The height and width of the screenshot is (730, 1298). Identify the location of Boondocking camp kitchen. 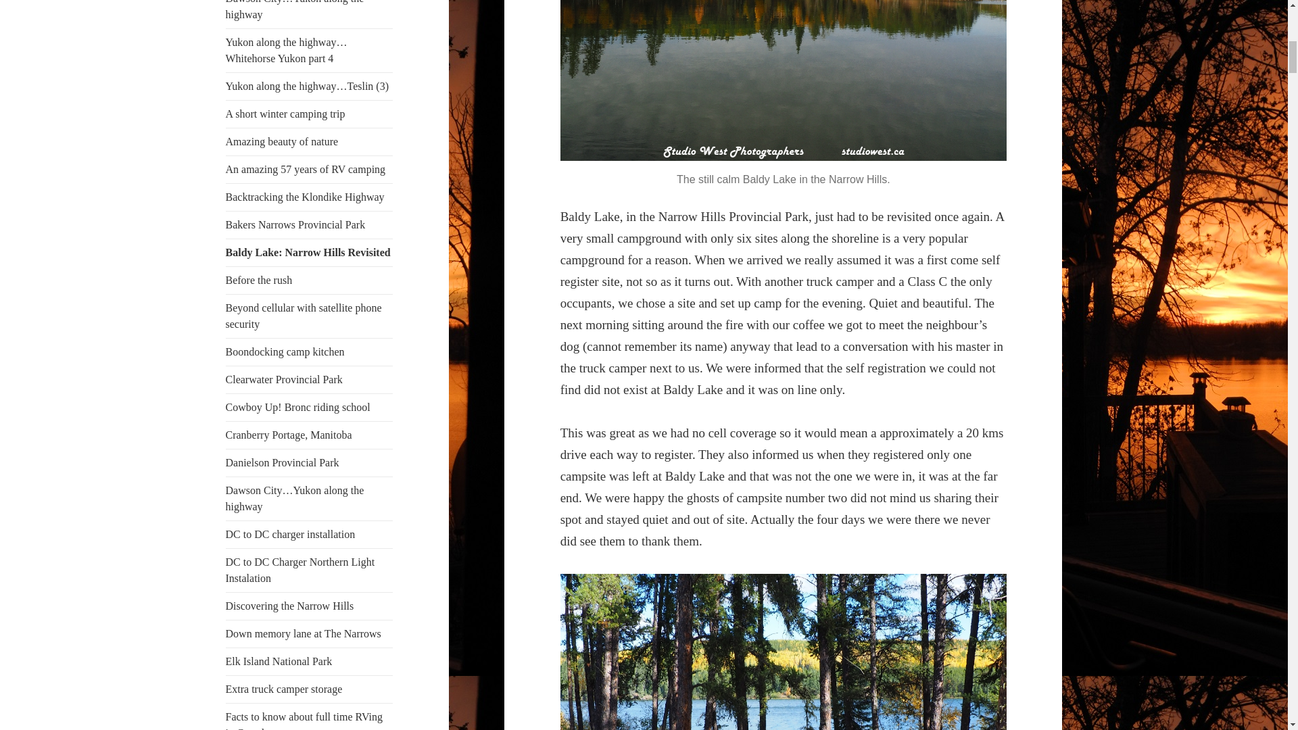
(310, 352).